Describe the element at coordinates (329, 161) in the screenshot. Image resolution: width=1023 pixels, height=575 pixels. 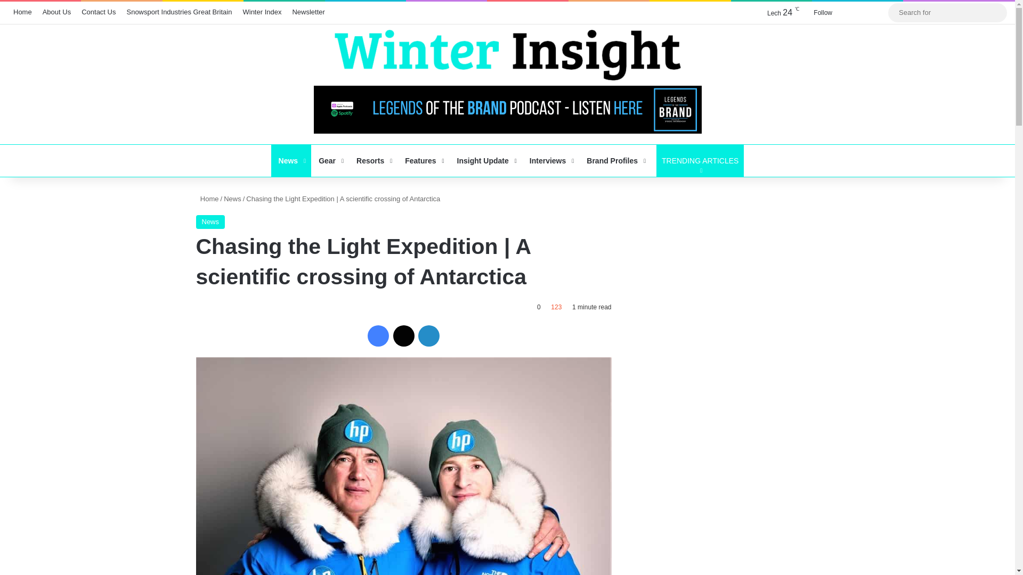
I see `Gear` at that location.